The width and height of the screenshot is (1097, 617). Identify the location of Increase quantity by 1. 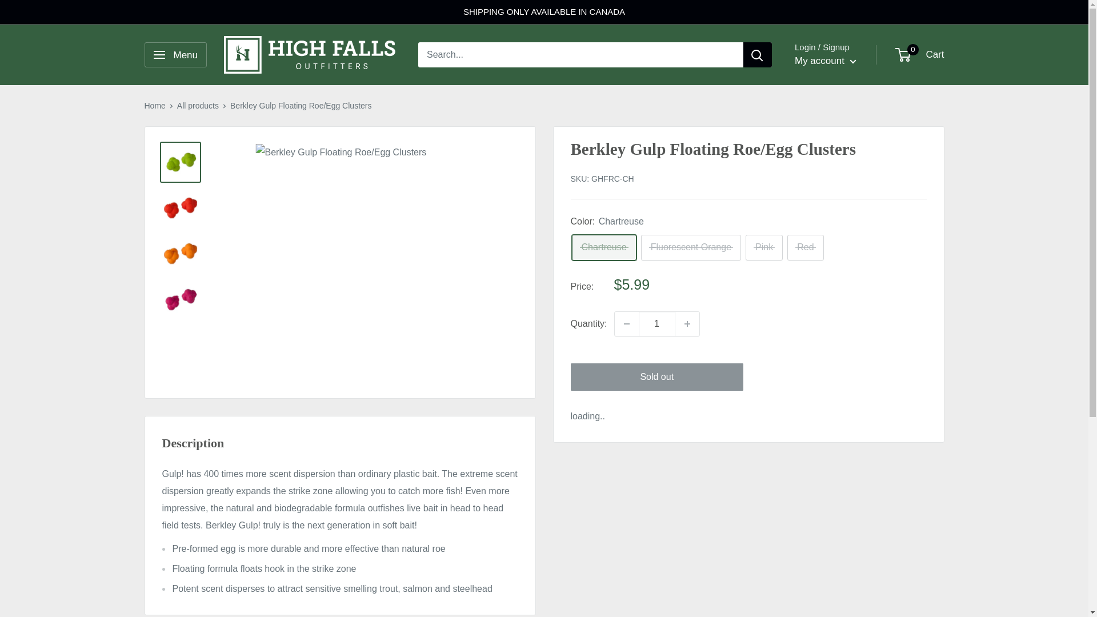
(687, 323).